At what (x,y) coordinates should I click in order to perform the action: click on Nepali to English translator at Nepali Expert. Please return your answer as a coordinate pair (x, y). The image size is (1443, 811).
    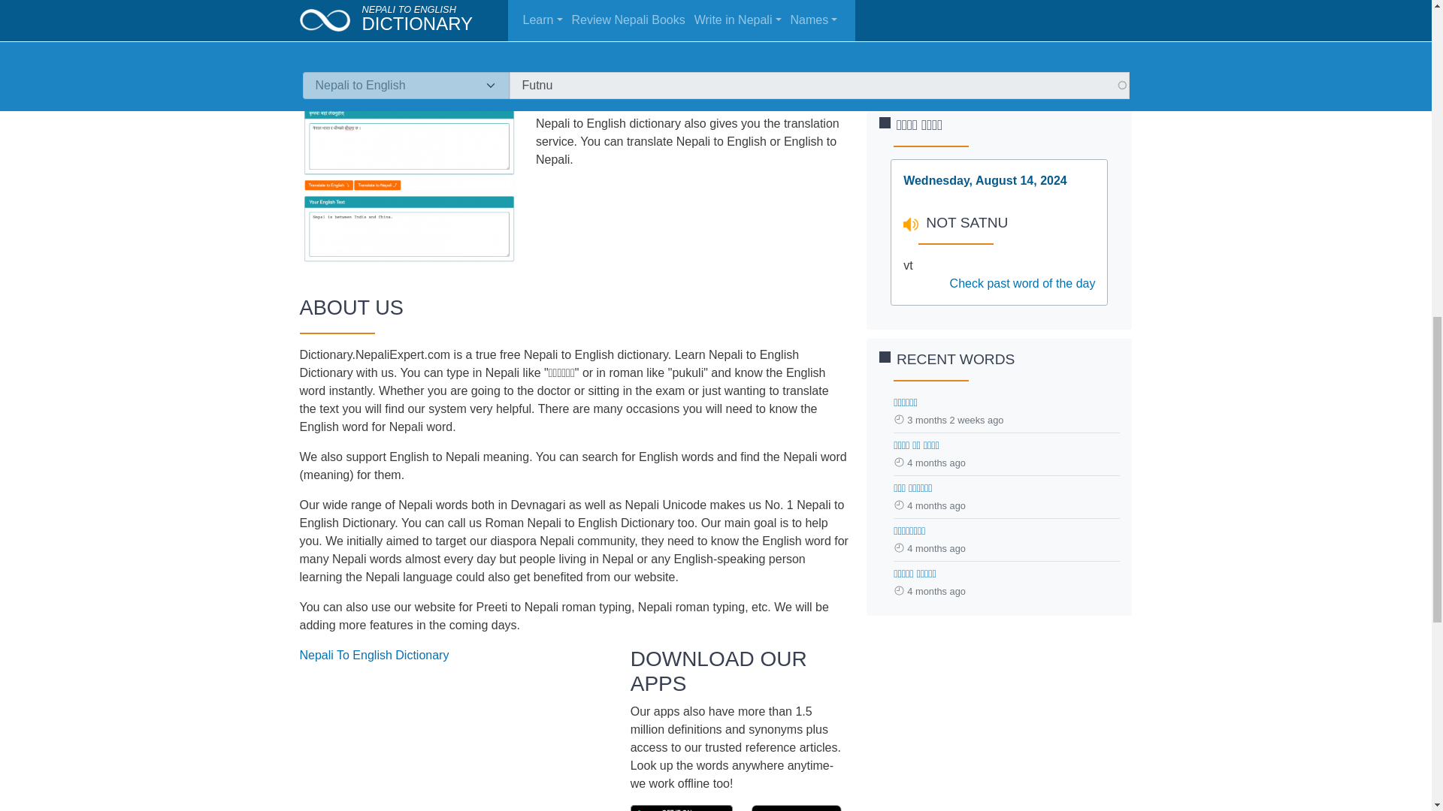
    Looking at the image, I should click on (407, 176).